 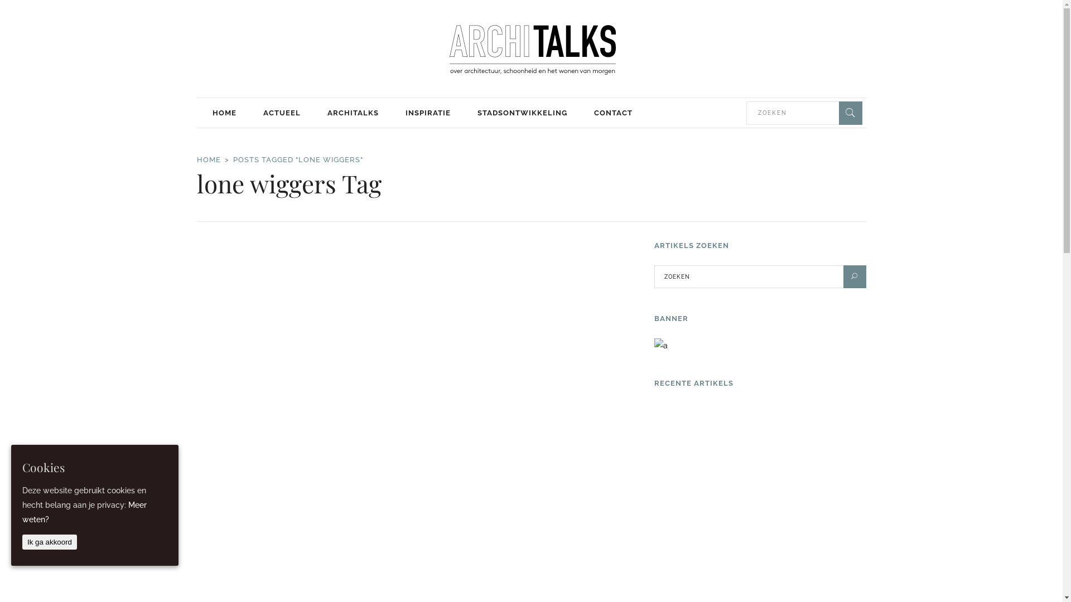 What do you see at coordinates (50, 542) in the screenshot?
I see `Ik ga akkoord` at bounding box center [50, 542].